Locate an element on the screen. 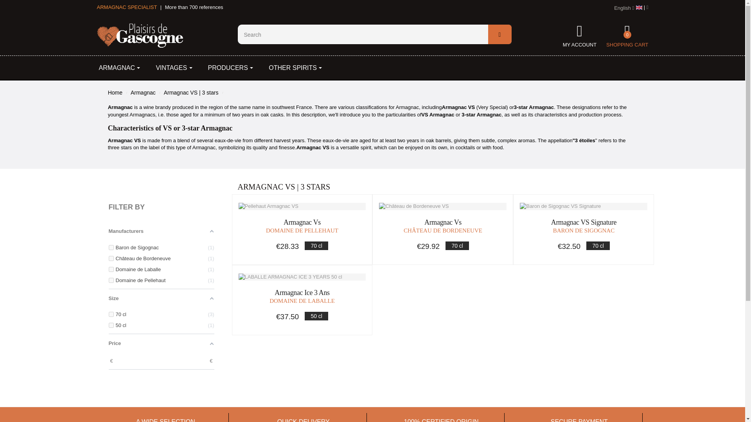 The height and width of the screenshot is (422, 751). MY ACCOUNT is located at coordinates (579, 29).